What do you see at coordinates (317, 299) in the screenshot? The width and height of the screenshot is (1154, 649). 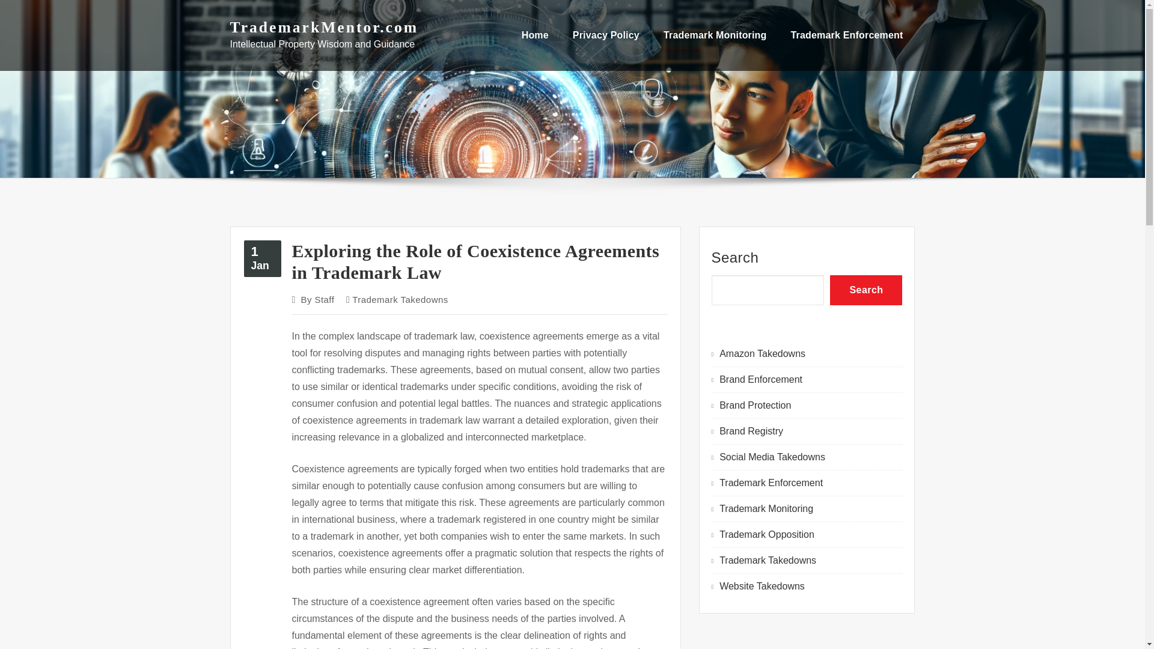 I see `Trademark Monitoring` at bounding box center [317, 299].